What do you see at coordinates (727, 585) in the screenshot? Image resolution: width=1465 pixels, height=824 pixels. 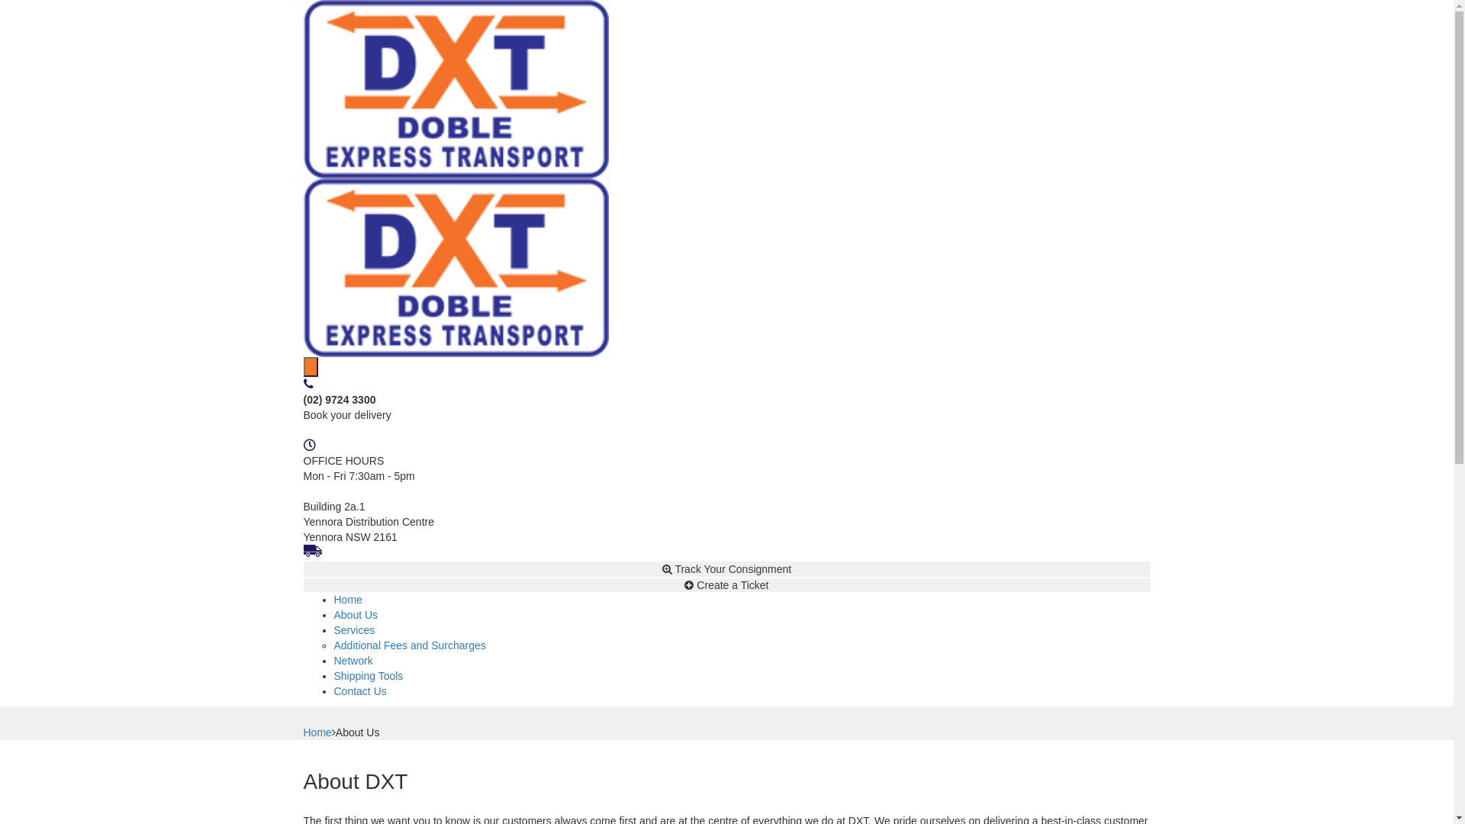 I see `Create a Ticket` at bounding box center [727, 585].